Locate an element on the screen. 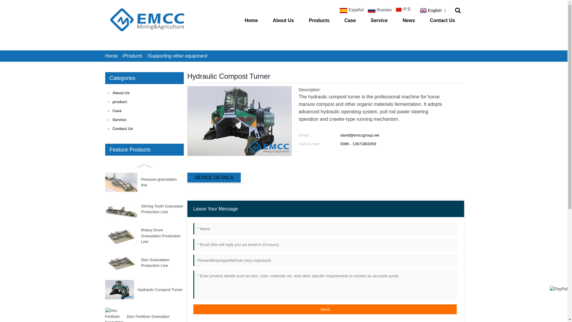  Products is located at coordinates (136, 56).